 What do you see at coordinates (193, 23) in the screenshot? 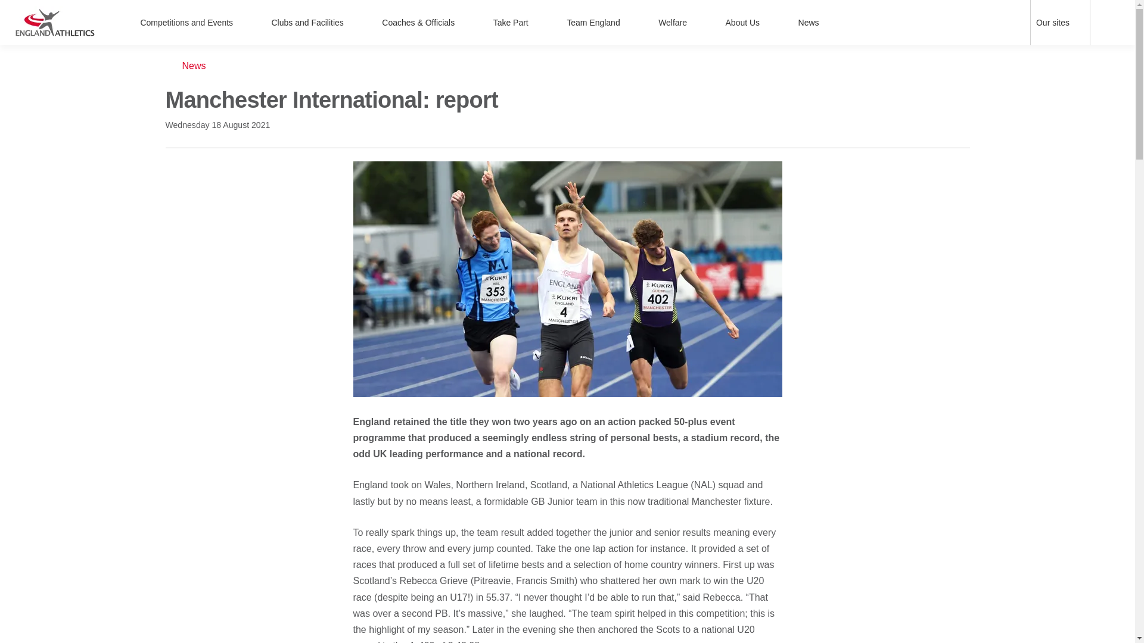
I see `Competitions and Events` at bounding box center [193, 23].